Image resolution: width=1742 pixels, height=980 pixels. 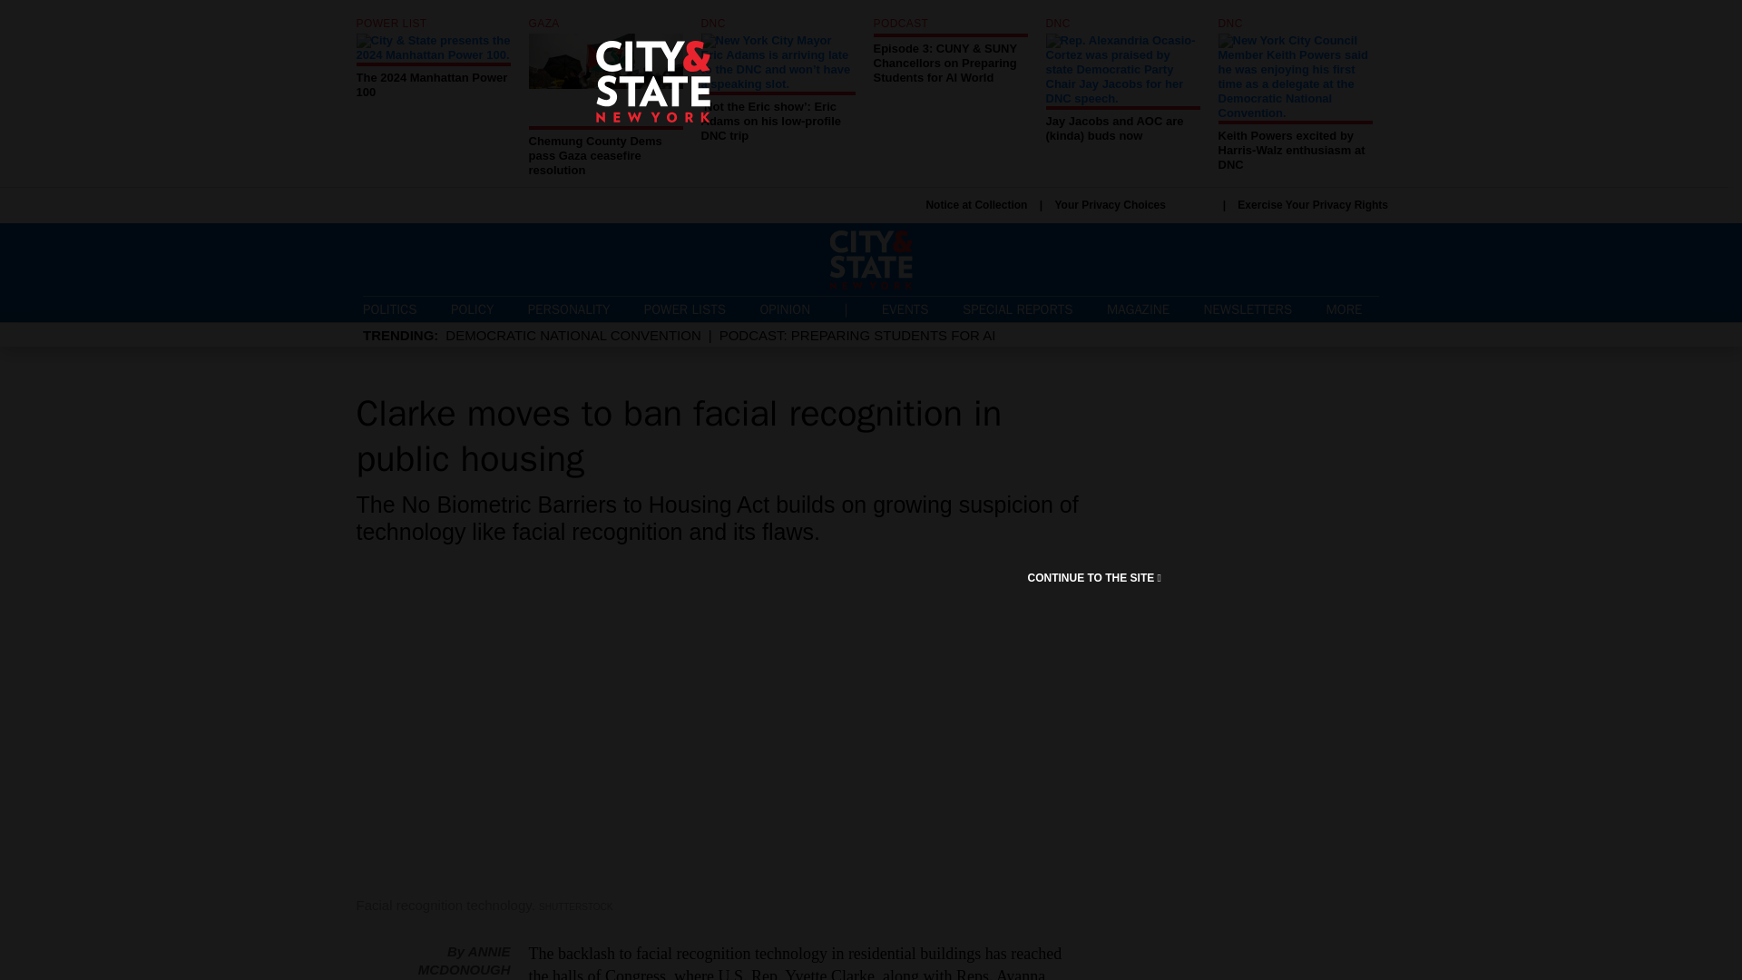 What do you see at coordinates (604, 98) in the screenshot?
I see `PERSONALITY` at bounding box center [604, 98].